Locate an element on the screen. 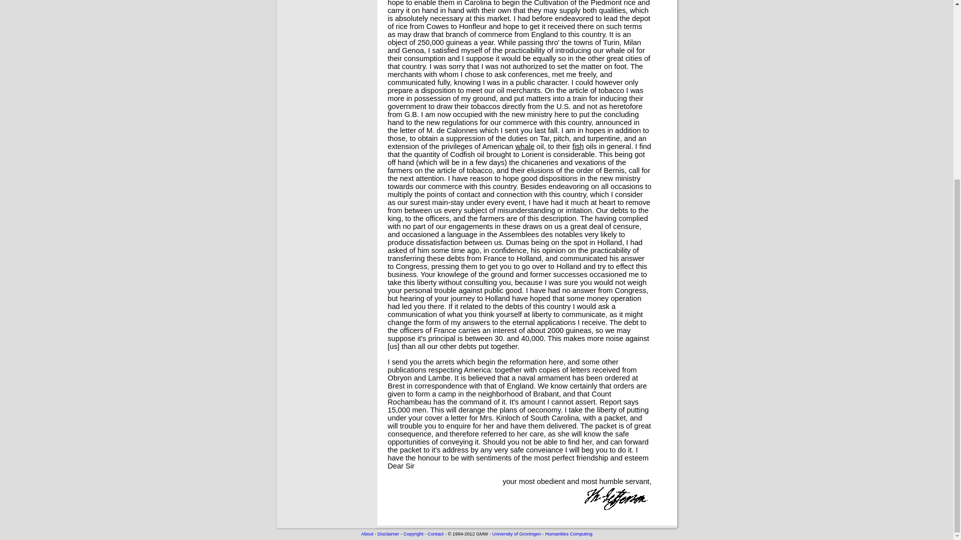 The height and width of the screenshot is (540, 961). About is located at coordinates (366, 534).